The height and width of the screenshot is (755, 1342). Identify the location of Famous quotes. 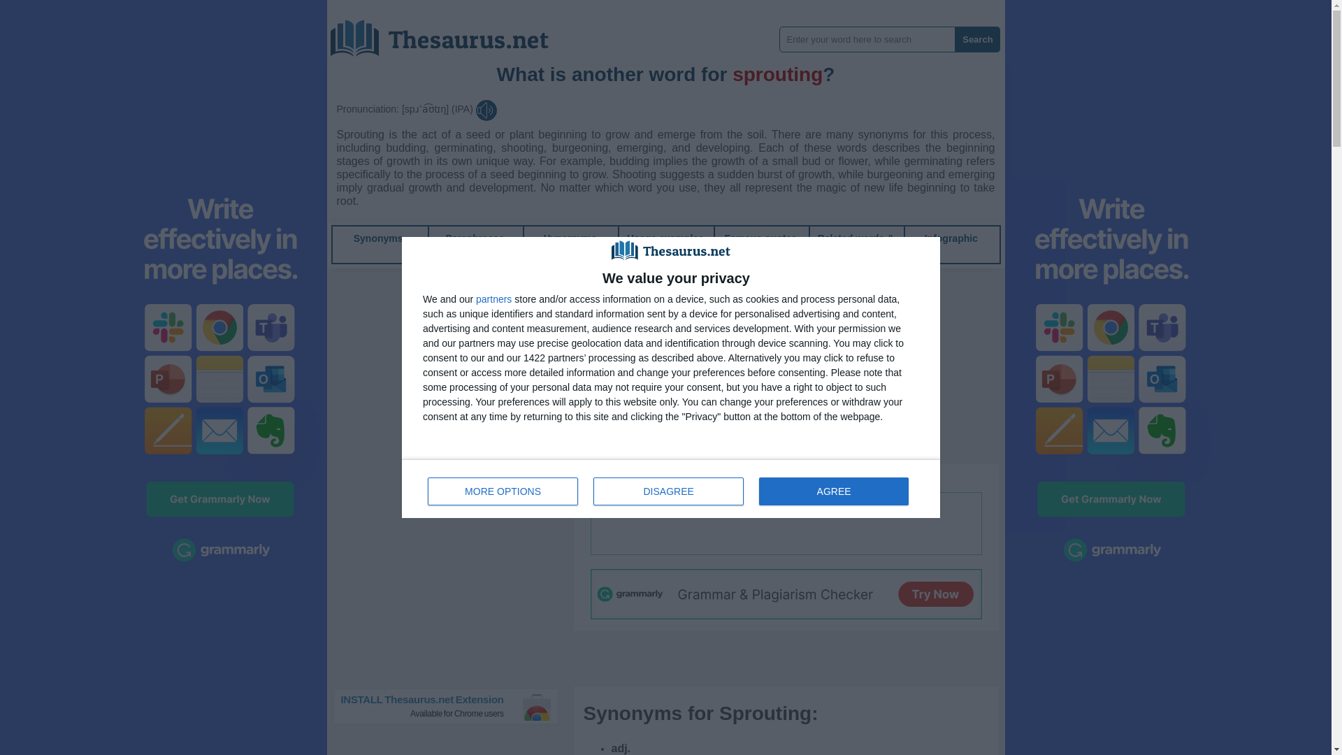
(570, 238).